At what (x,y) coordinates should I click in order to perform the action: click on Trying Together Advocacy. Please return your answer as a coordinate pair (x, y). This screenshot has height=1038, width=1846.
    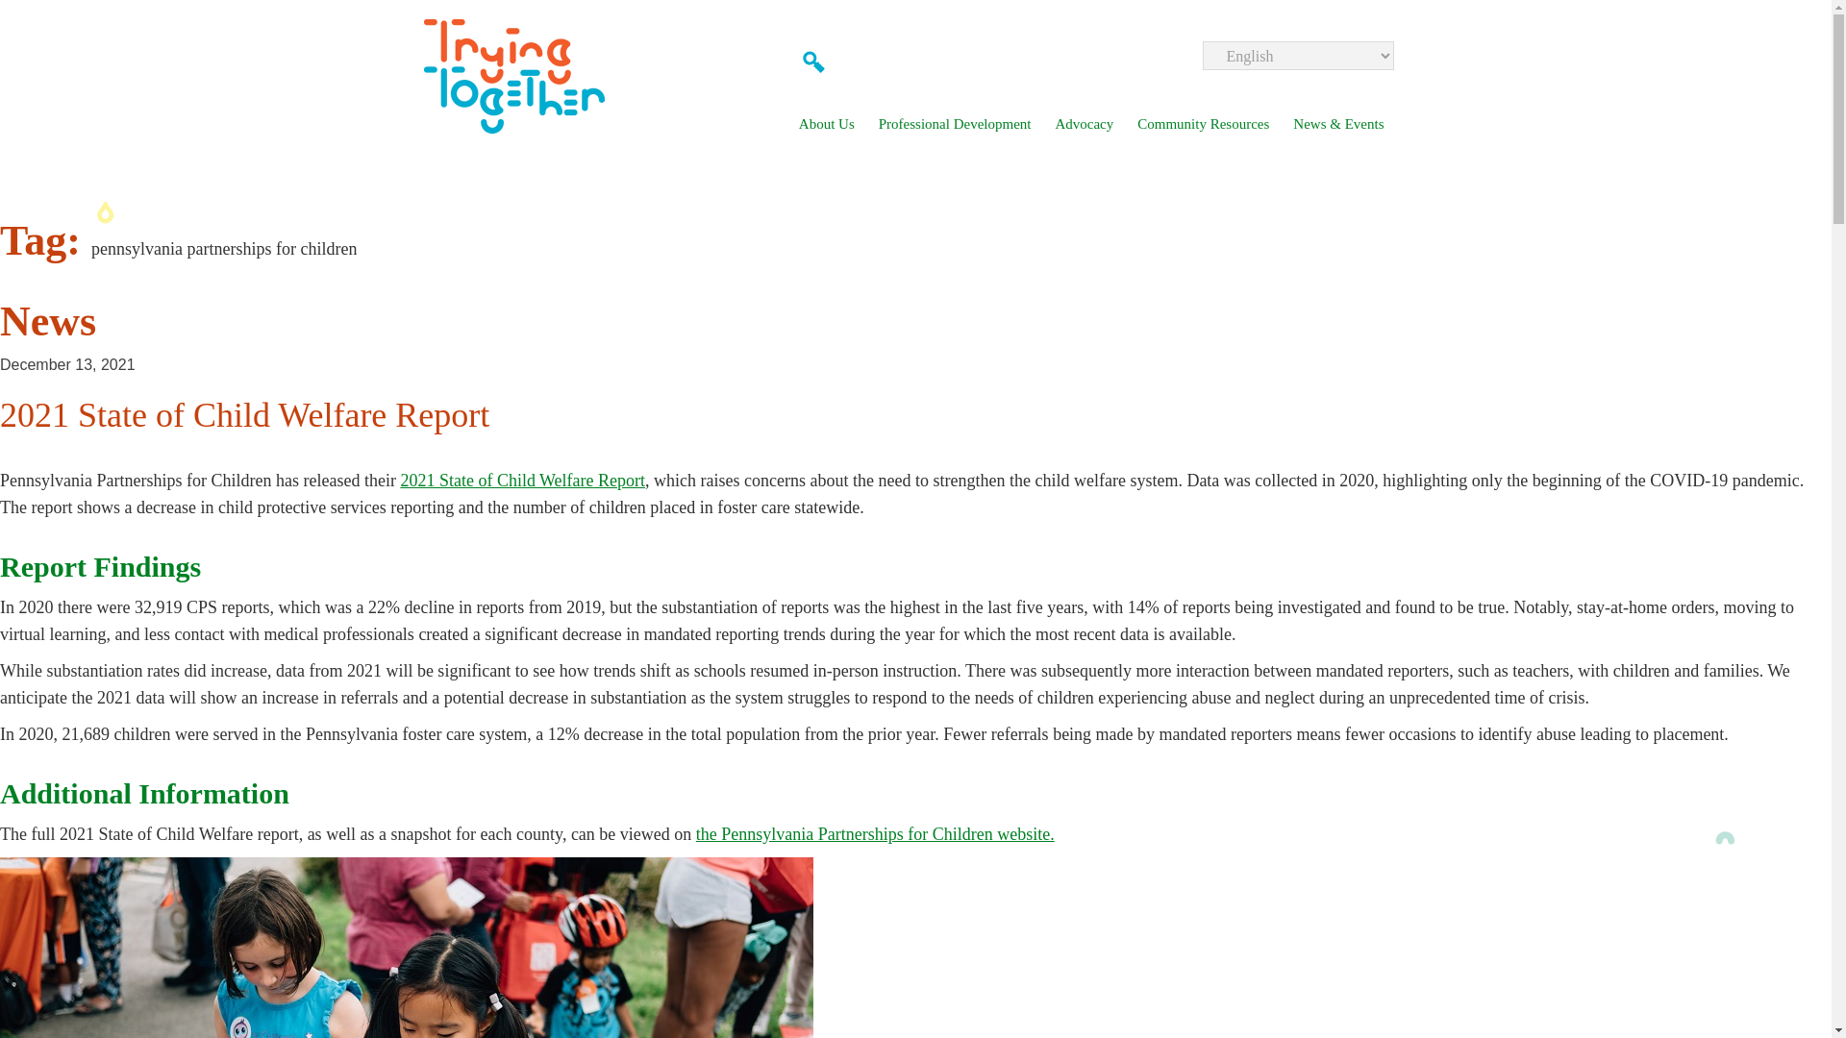
    Looking at the image, I should click on (1083, 124).